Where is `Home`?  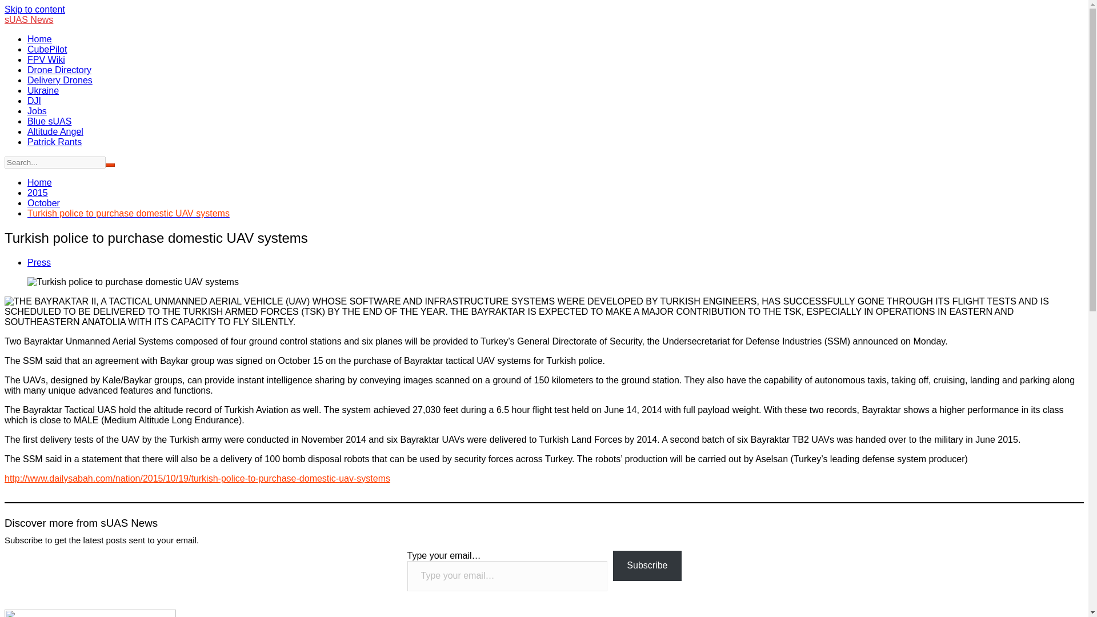
Home is located at coordinates (39, 39).